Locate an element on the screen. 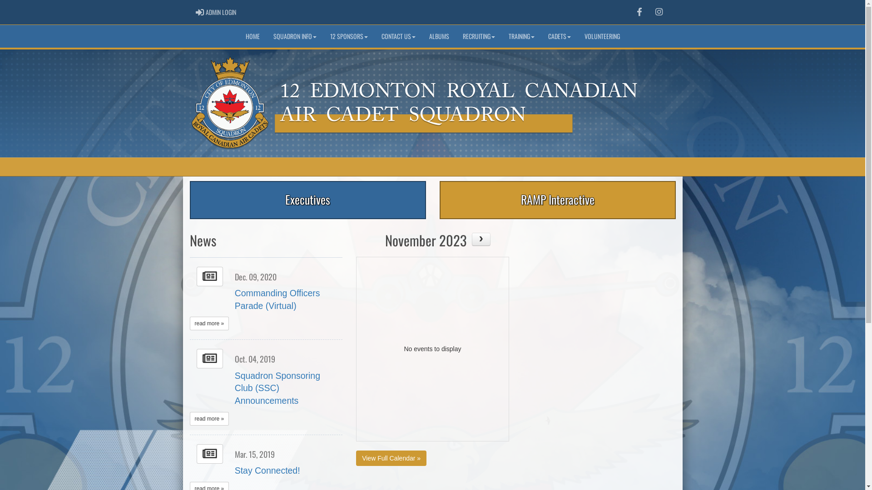  ALBUMS is located at coordinates (439, 36).